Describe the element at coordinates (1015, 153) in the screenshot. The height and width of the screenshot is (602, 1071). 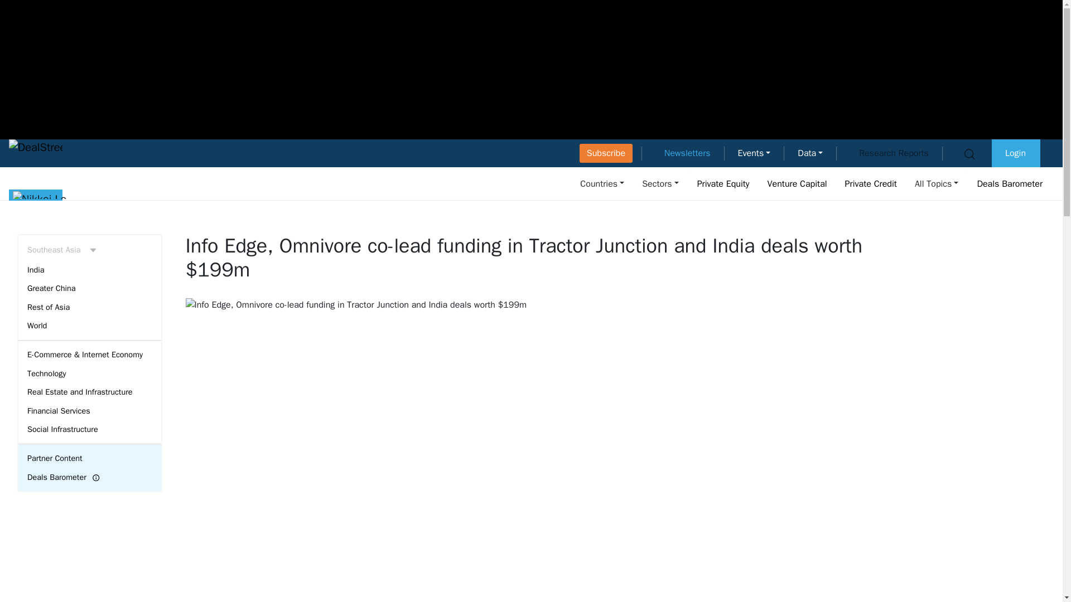
I see `Login` at that location.